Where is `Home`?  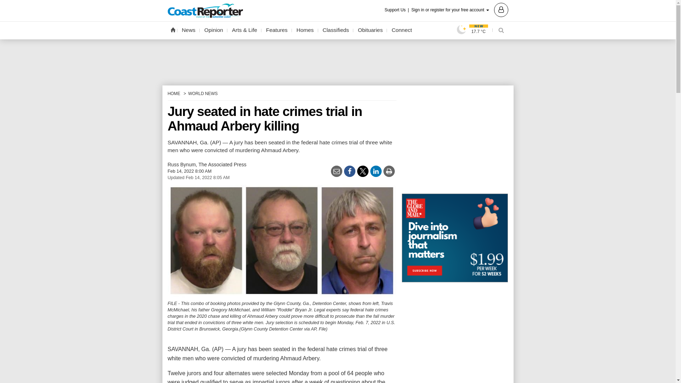
Home is located at coordinates (172, 29).